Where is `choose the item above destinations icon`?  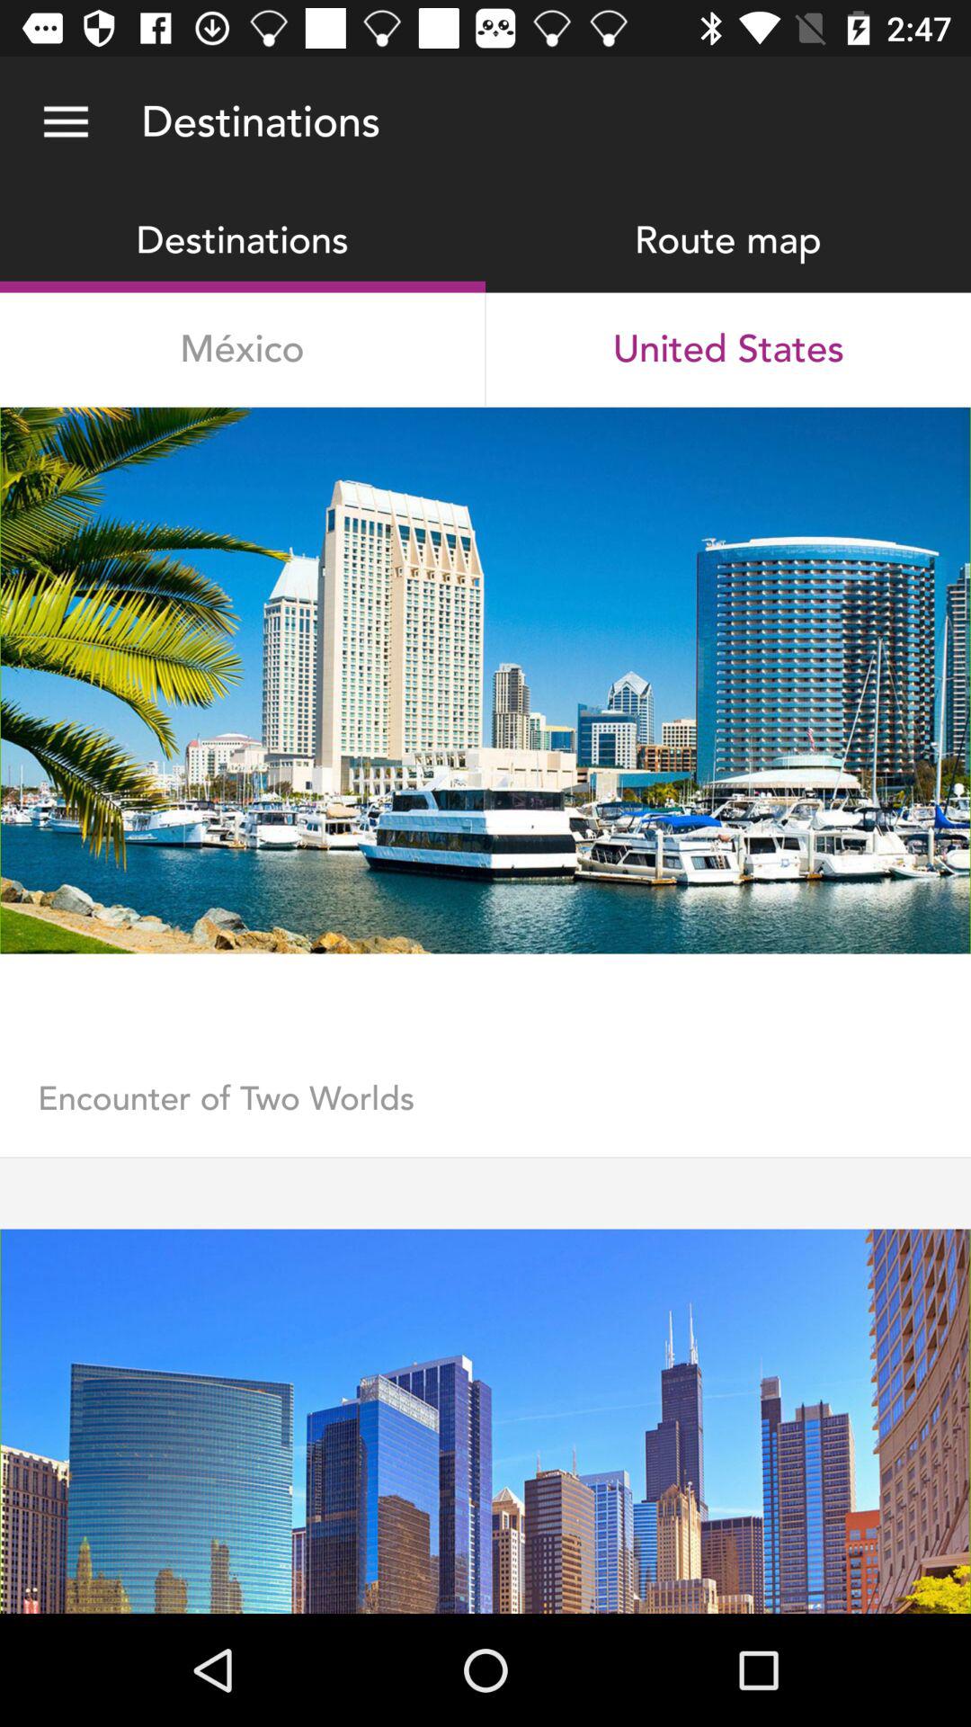
choose the item above destinations icon is located at coordinates (66, 122).